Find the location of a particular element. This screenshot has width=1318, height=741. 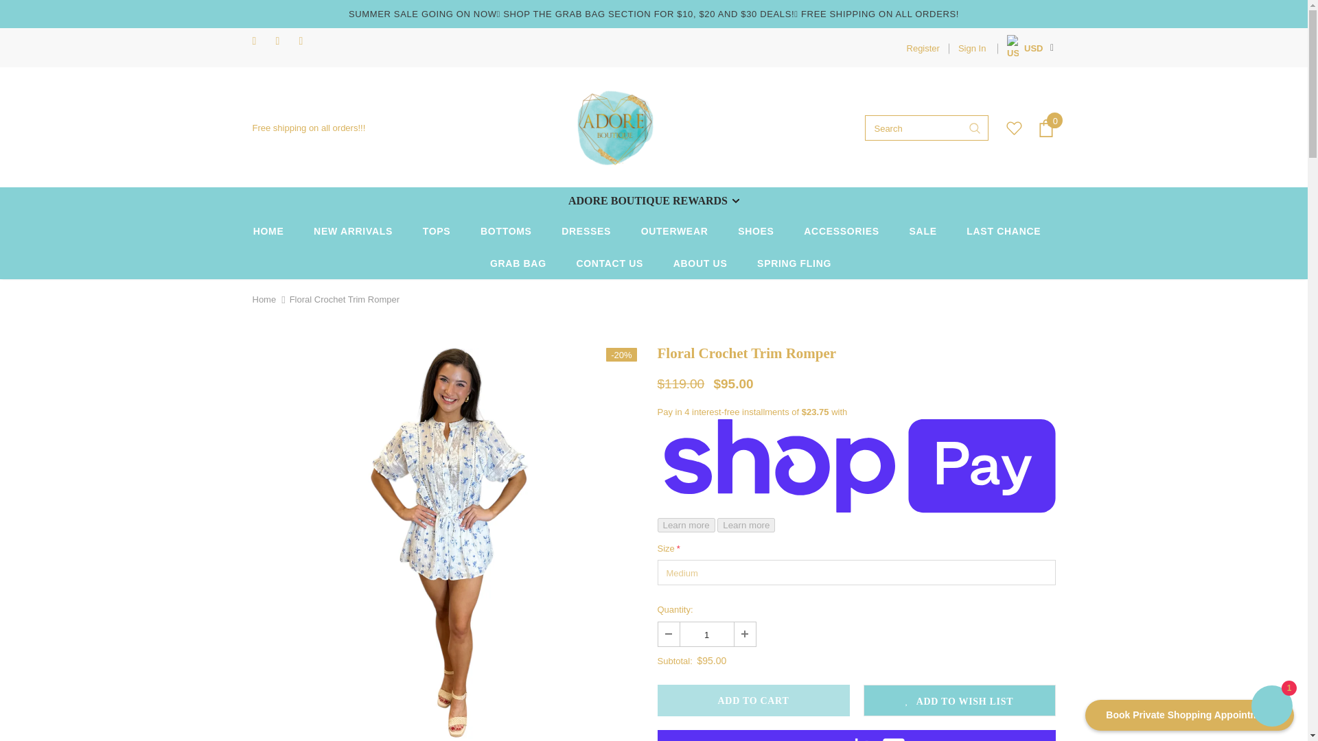

Logo is located at coordinates (615, 128).